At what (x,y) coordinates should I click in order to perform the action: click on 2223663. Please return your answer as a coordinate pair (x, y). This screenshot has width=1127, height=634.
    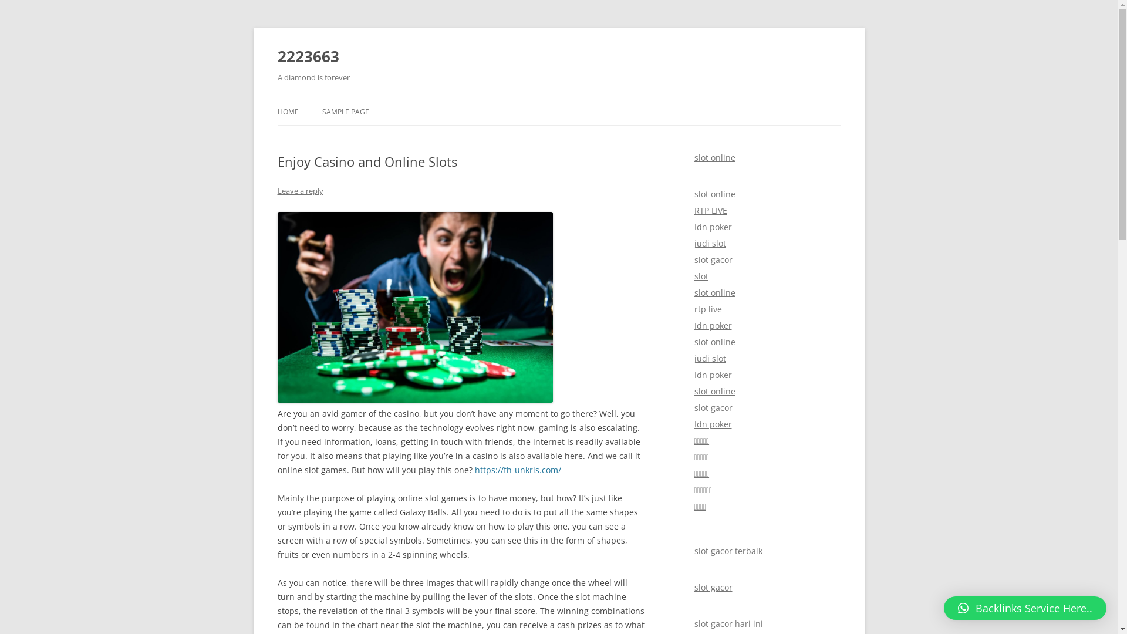
    Looking at the image, I should click on (308, 56).